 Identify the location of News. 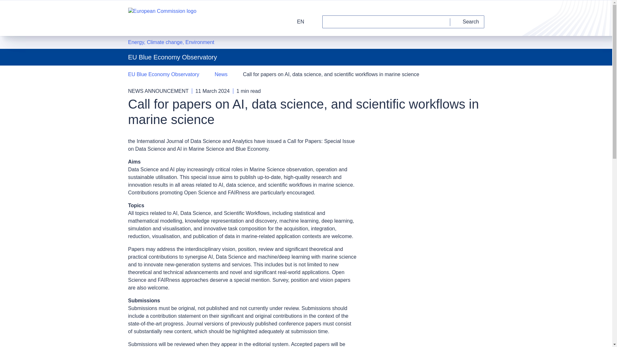
(221, 75).